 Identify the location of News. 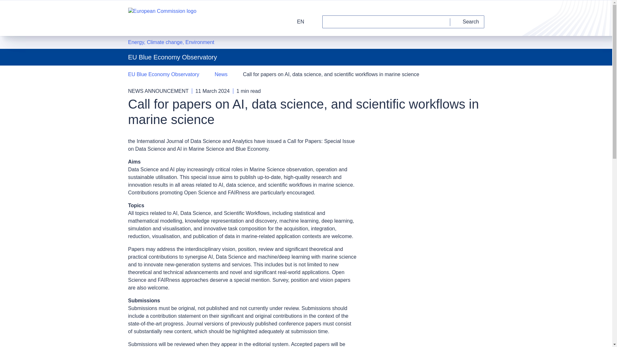
(221, 75).